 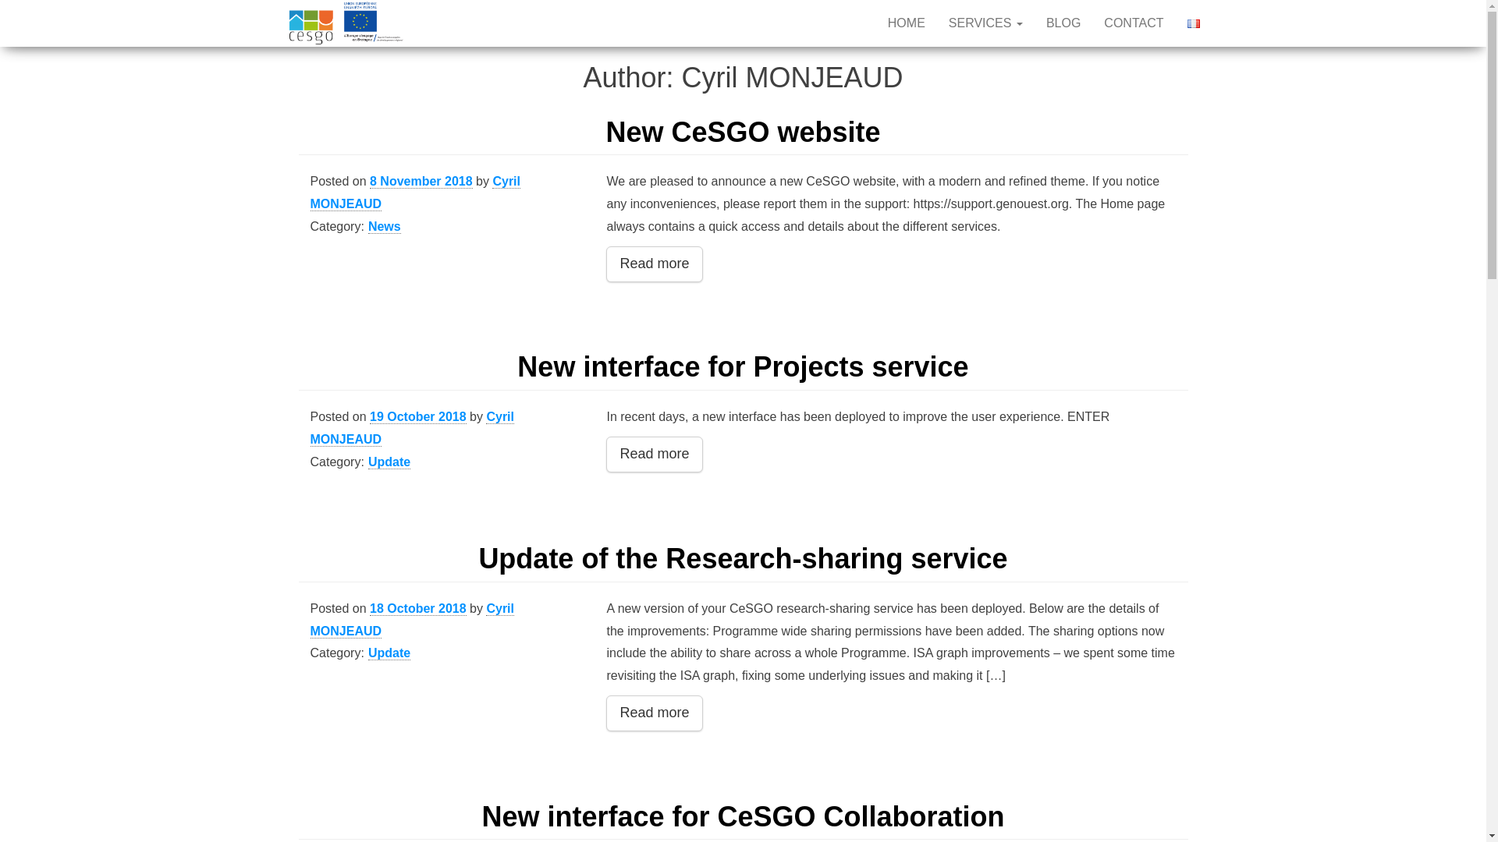 What do you see at coordinates (742, 817) in the screenshot?
I see `New interface for CeSGO Collaboration` at bounding box center [742, 817].